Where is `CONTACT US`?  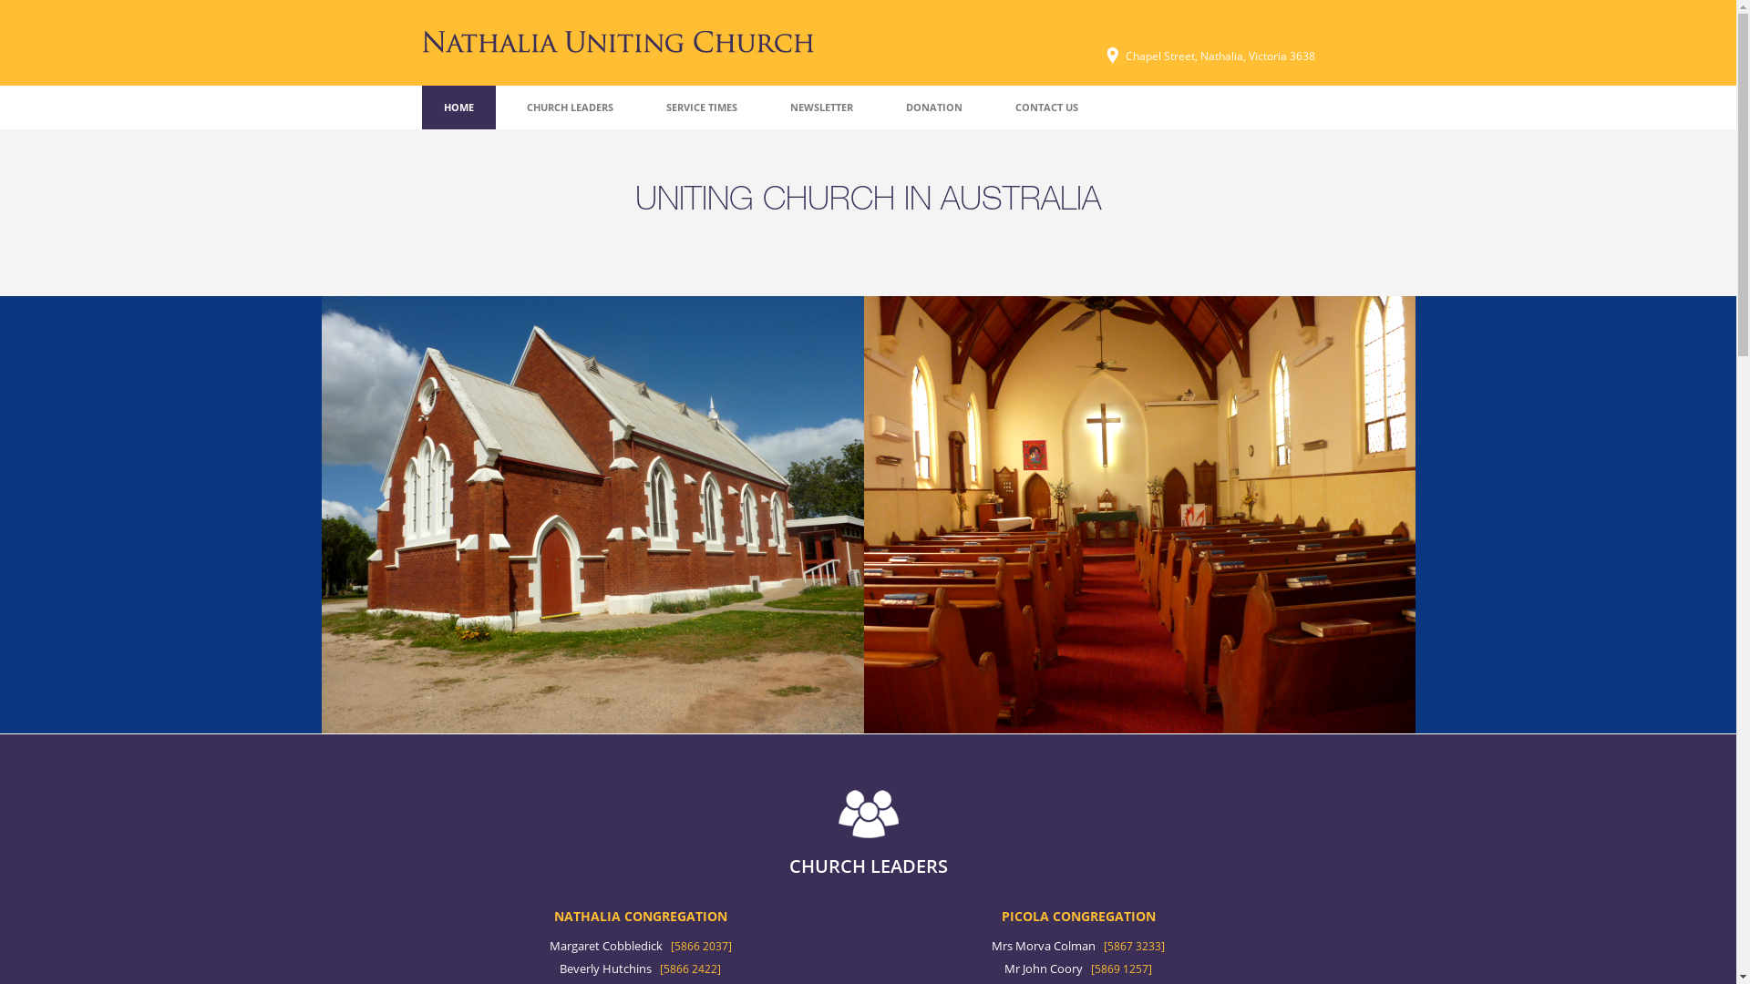
CONTACT US is located at coordinates (1046, 108).